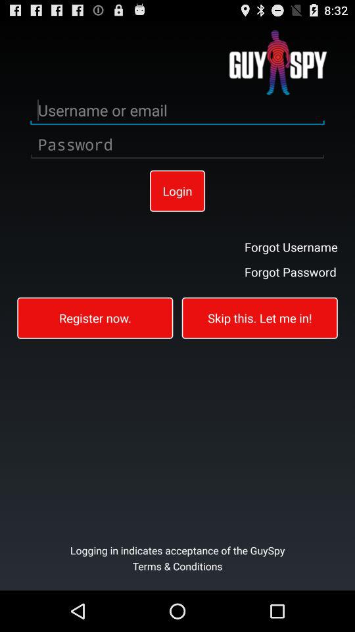 The width and height of the screenshot is (355, 632). I want to click on flip to the skip this let item, so click(259, 317).